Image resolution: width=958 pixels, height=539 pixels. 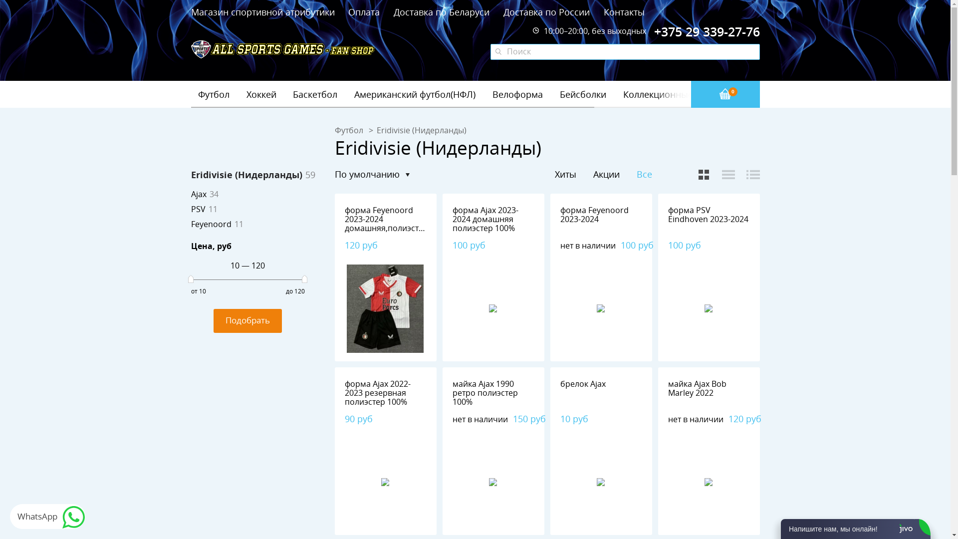 What do you see at coordinates (48, 517) in the screenshot?
I see `WhatsApp` at bounding box center [48, 517].